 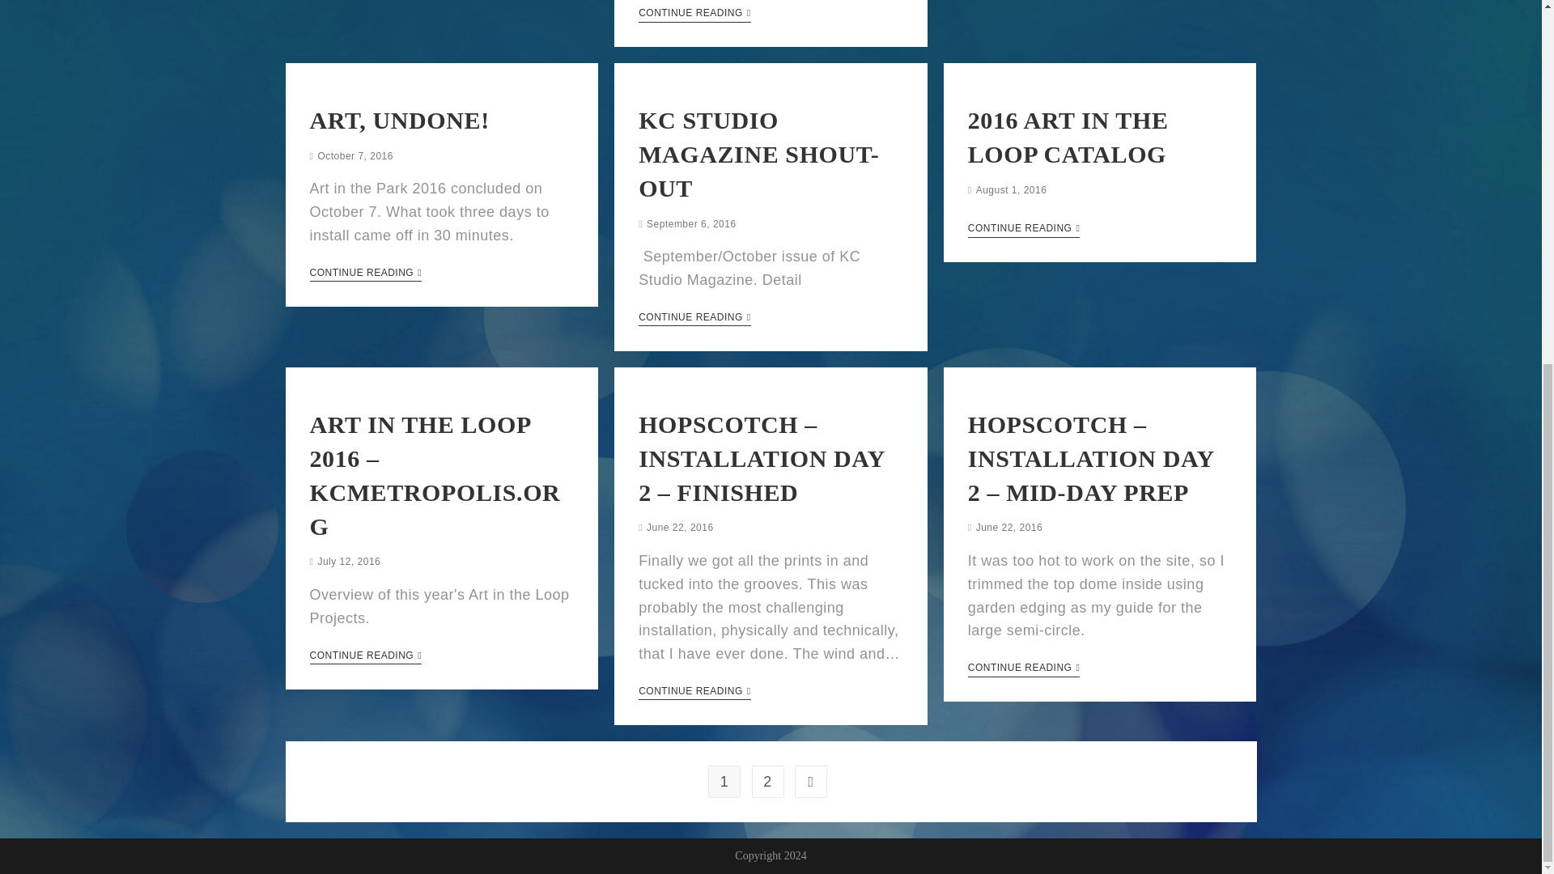 What do you see at coordinates (759, 154) in the screenshot?
I see `KC STUDIO MAGAZINE SHOUT-OUT` at bounding box center [759, 154].